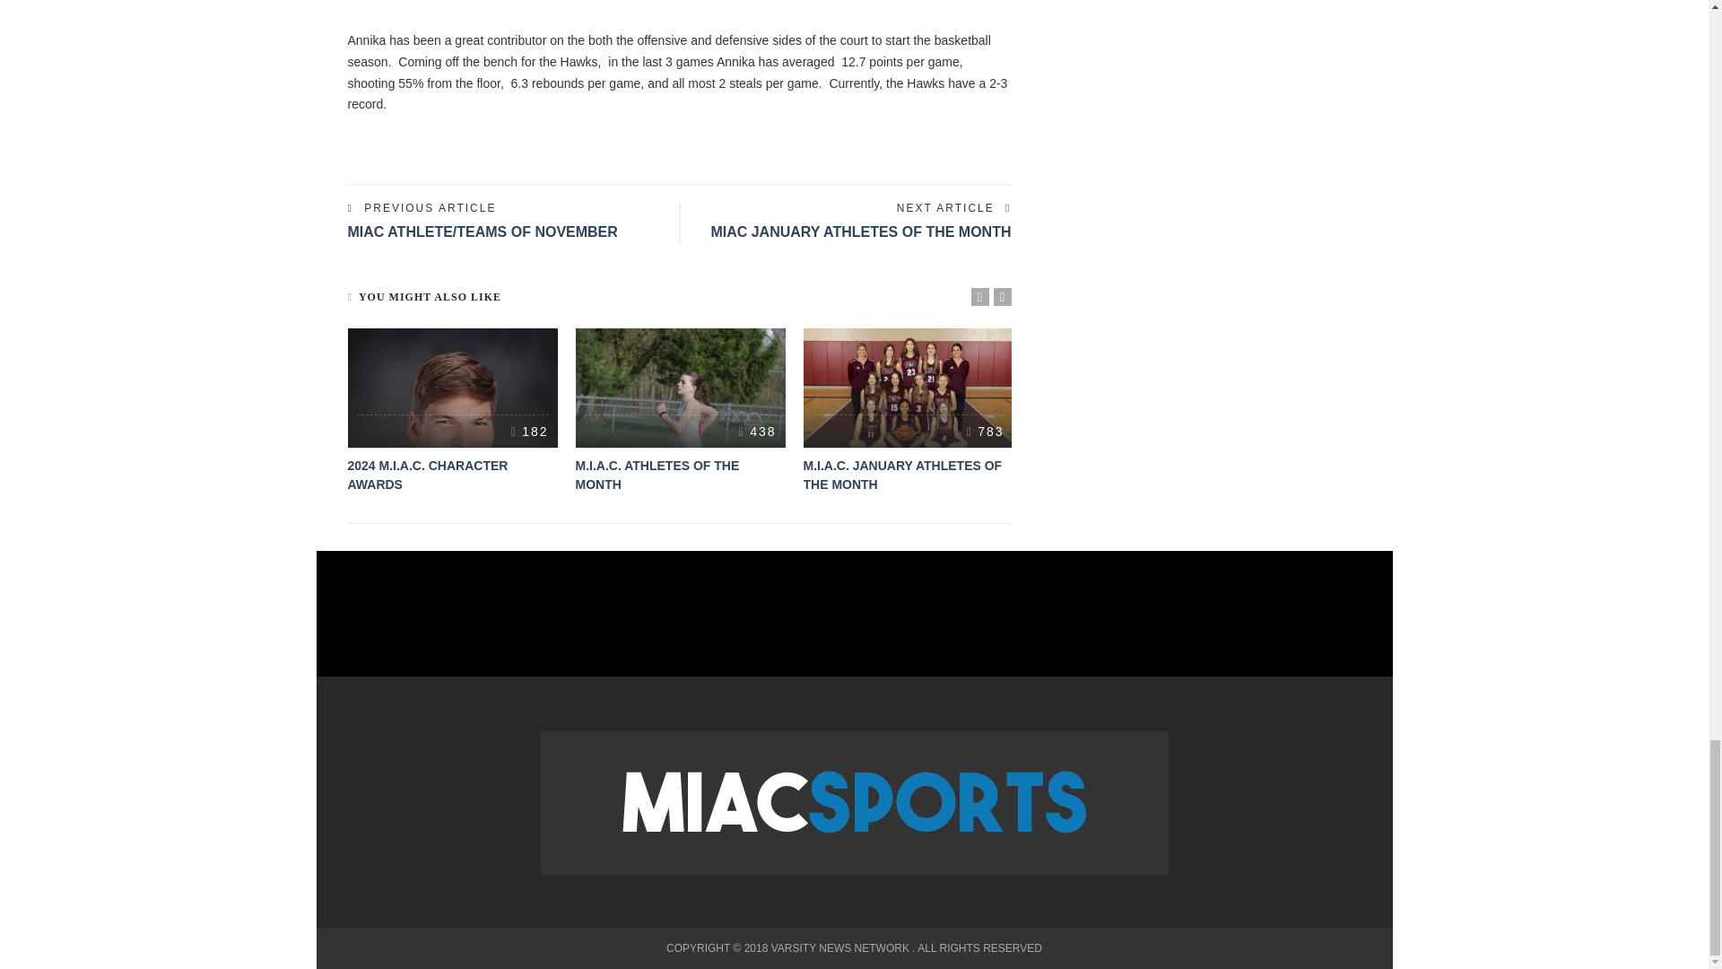  What do you see at coordinates (529, 432) in the screenshot?
I see `2024 M.I.A.C. Character Awards` at bounding box center [529, 432].